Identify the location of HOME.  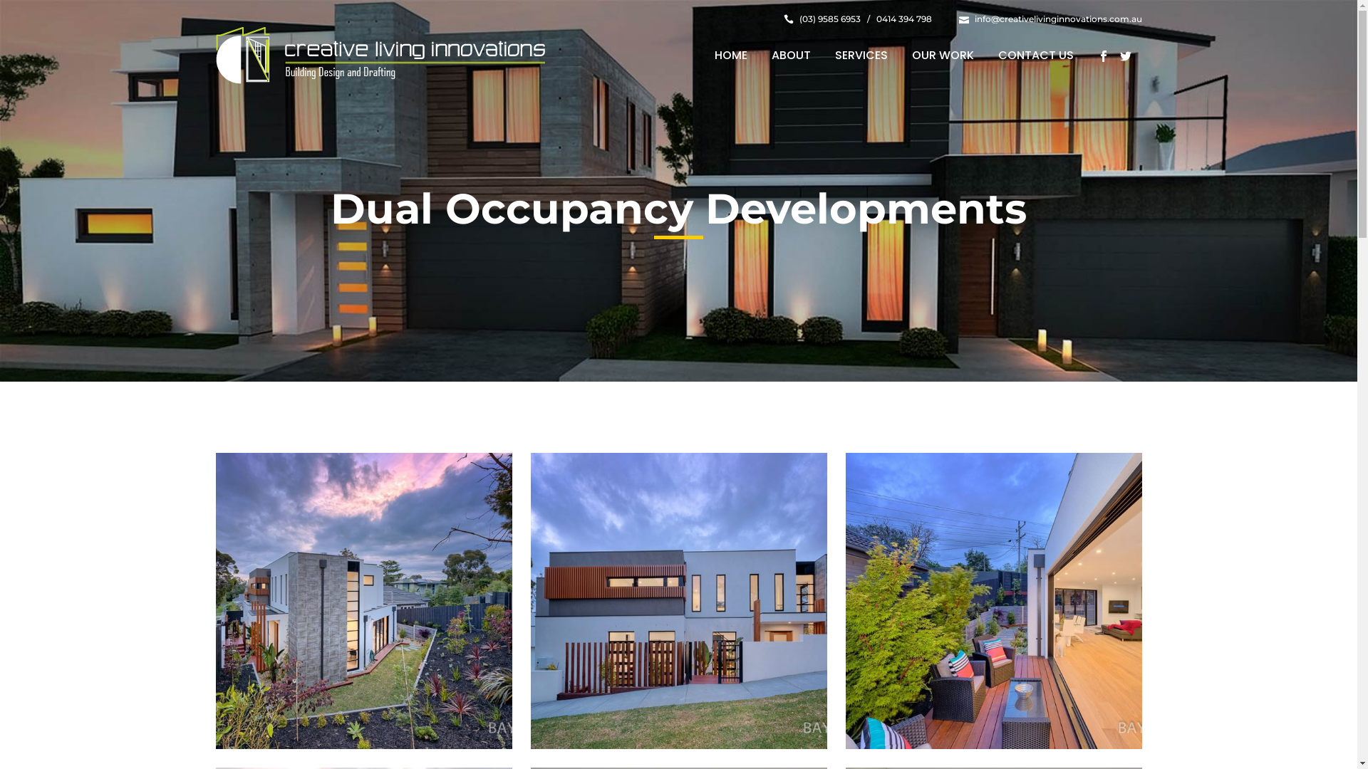
(731, 56).